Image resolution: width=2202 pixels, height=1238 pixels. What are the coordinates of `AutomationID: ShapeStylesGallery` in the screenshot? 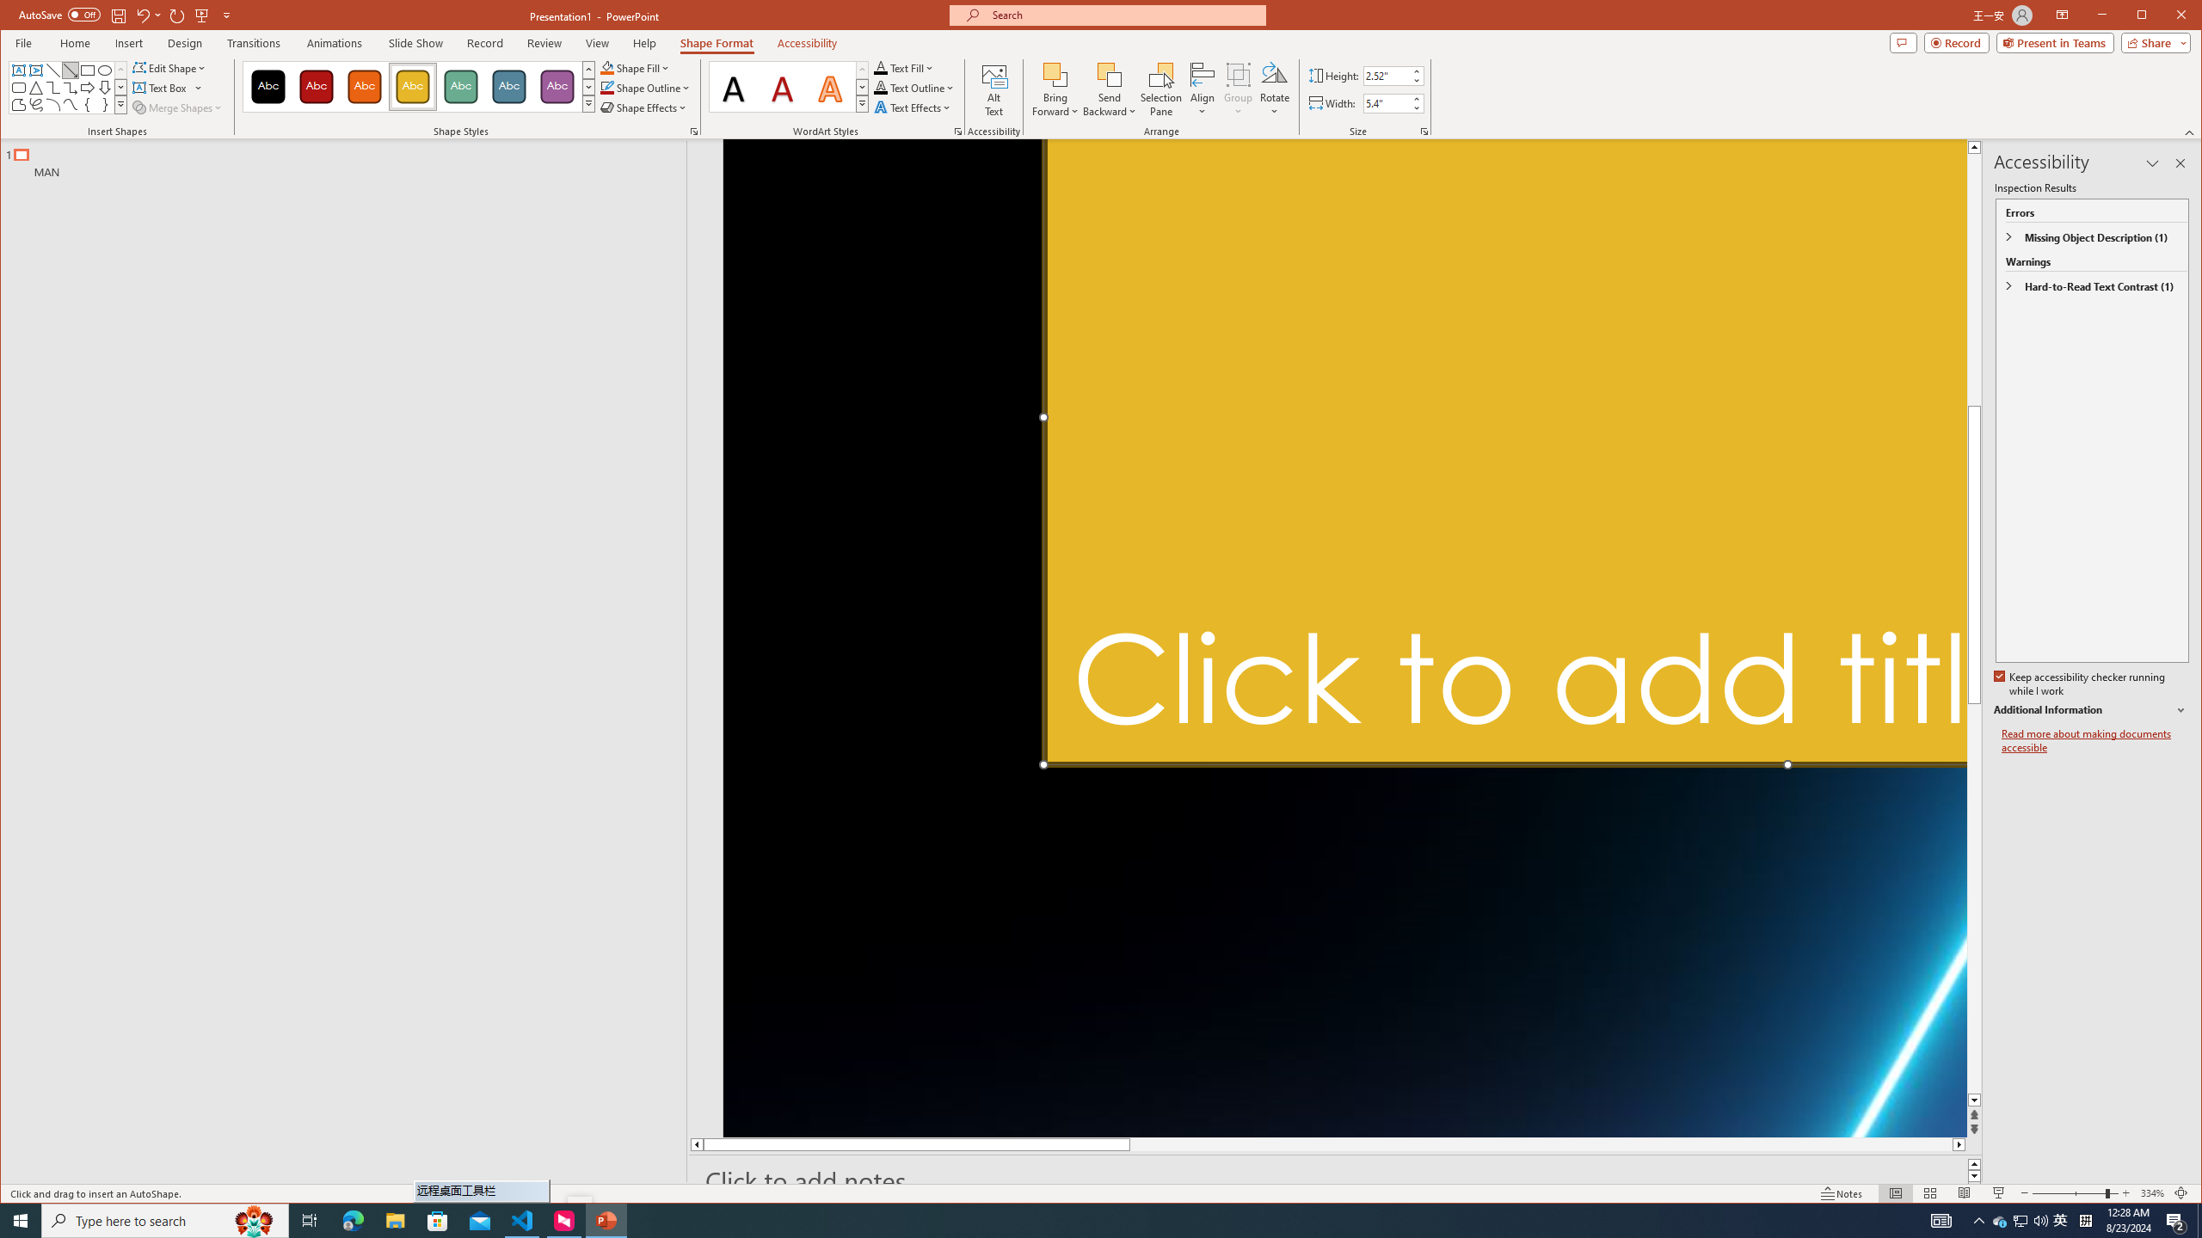 It's located at (419, 86).